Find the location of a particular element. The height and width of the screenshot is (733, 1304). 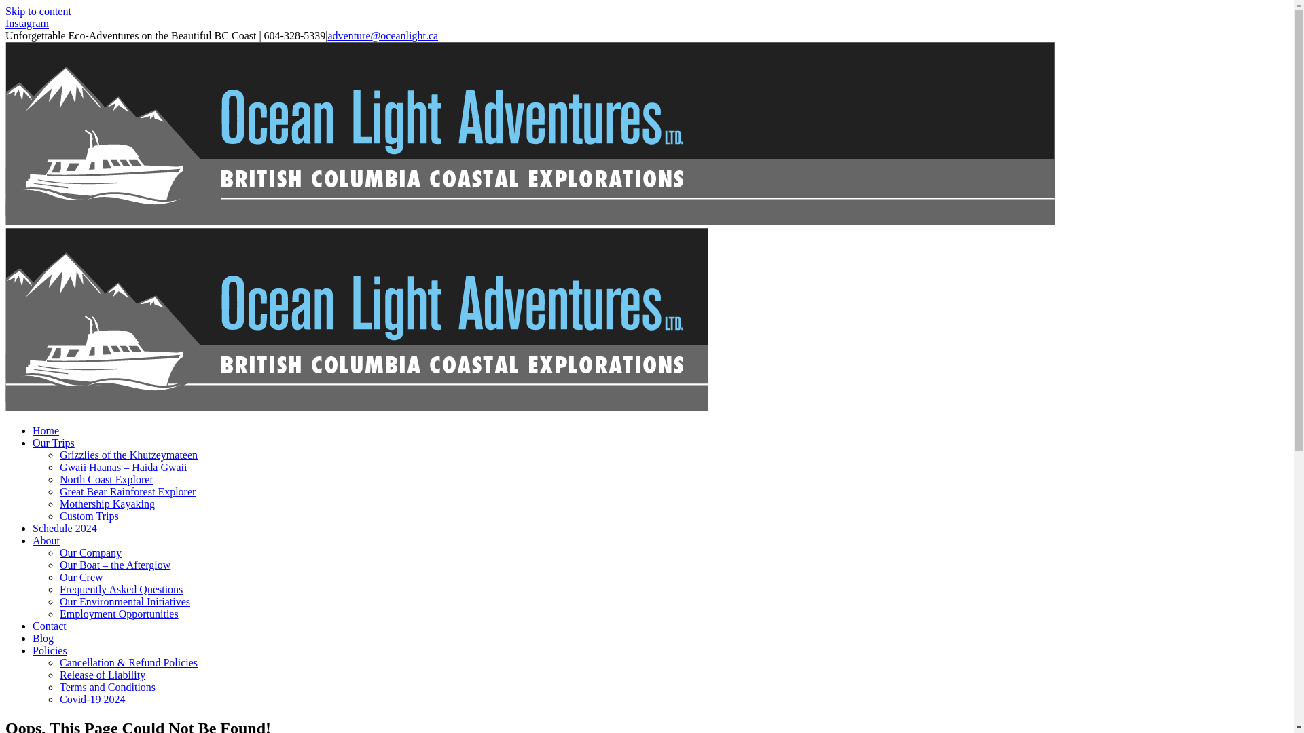

Grizzlies of the Khutzeymateen is located at coordinates (129, 455).